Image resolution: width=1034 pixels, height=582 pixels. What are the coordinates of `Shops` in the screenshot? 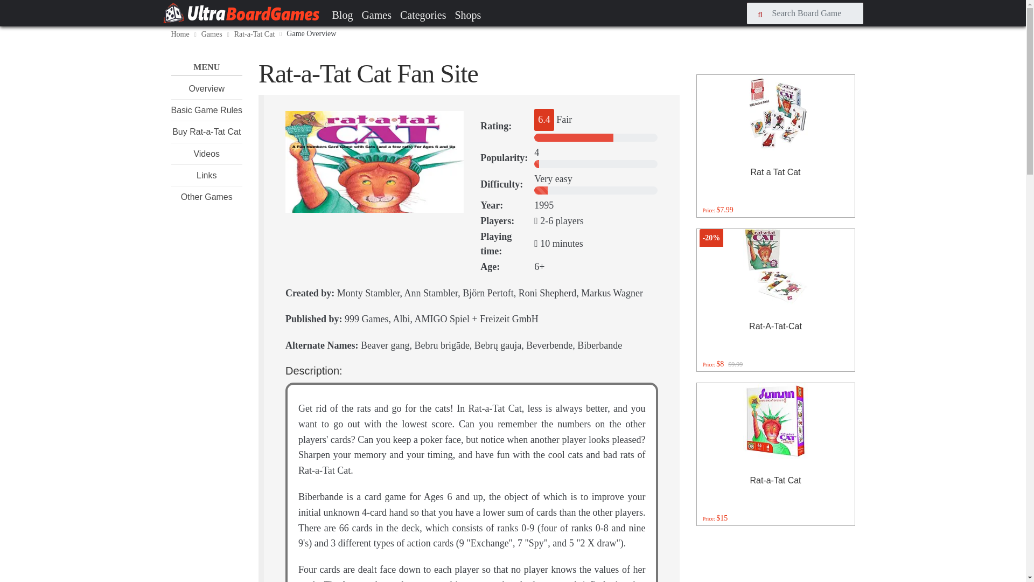 It's located at (467, 14).